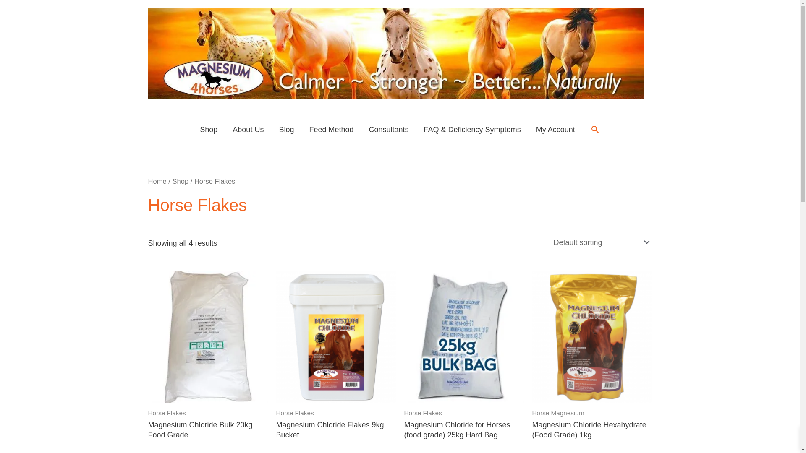  Describe the element at coordinates (473, 130) in the screenshot. I see `FAQ & Deficiency Symptoms` at that location.